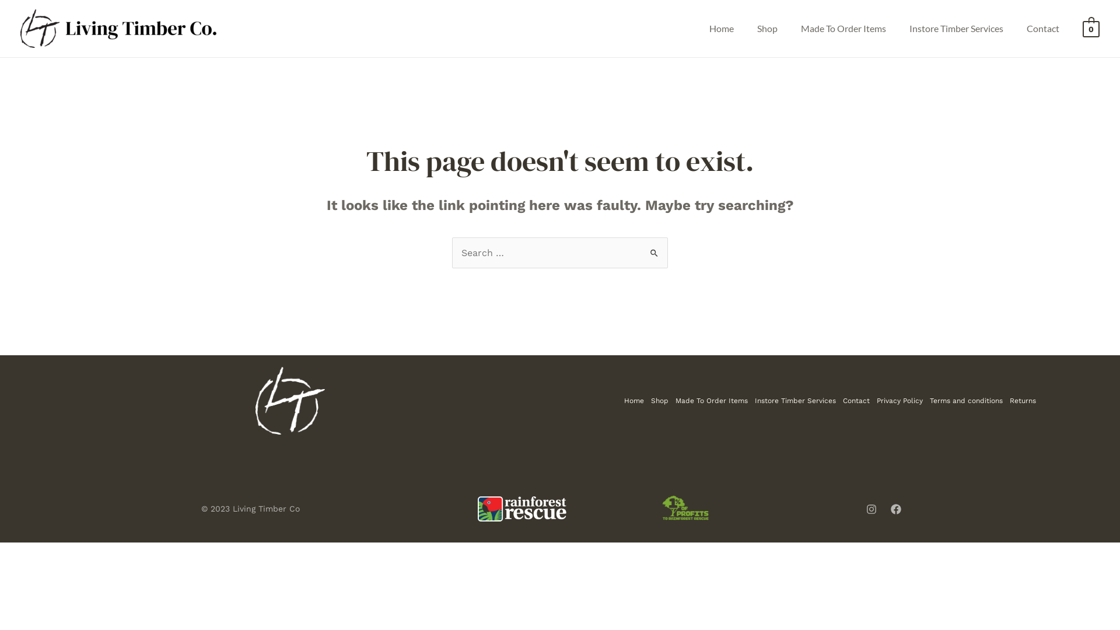  I want to click on Search, so click(654, 249).